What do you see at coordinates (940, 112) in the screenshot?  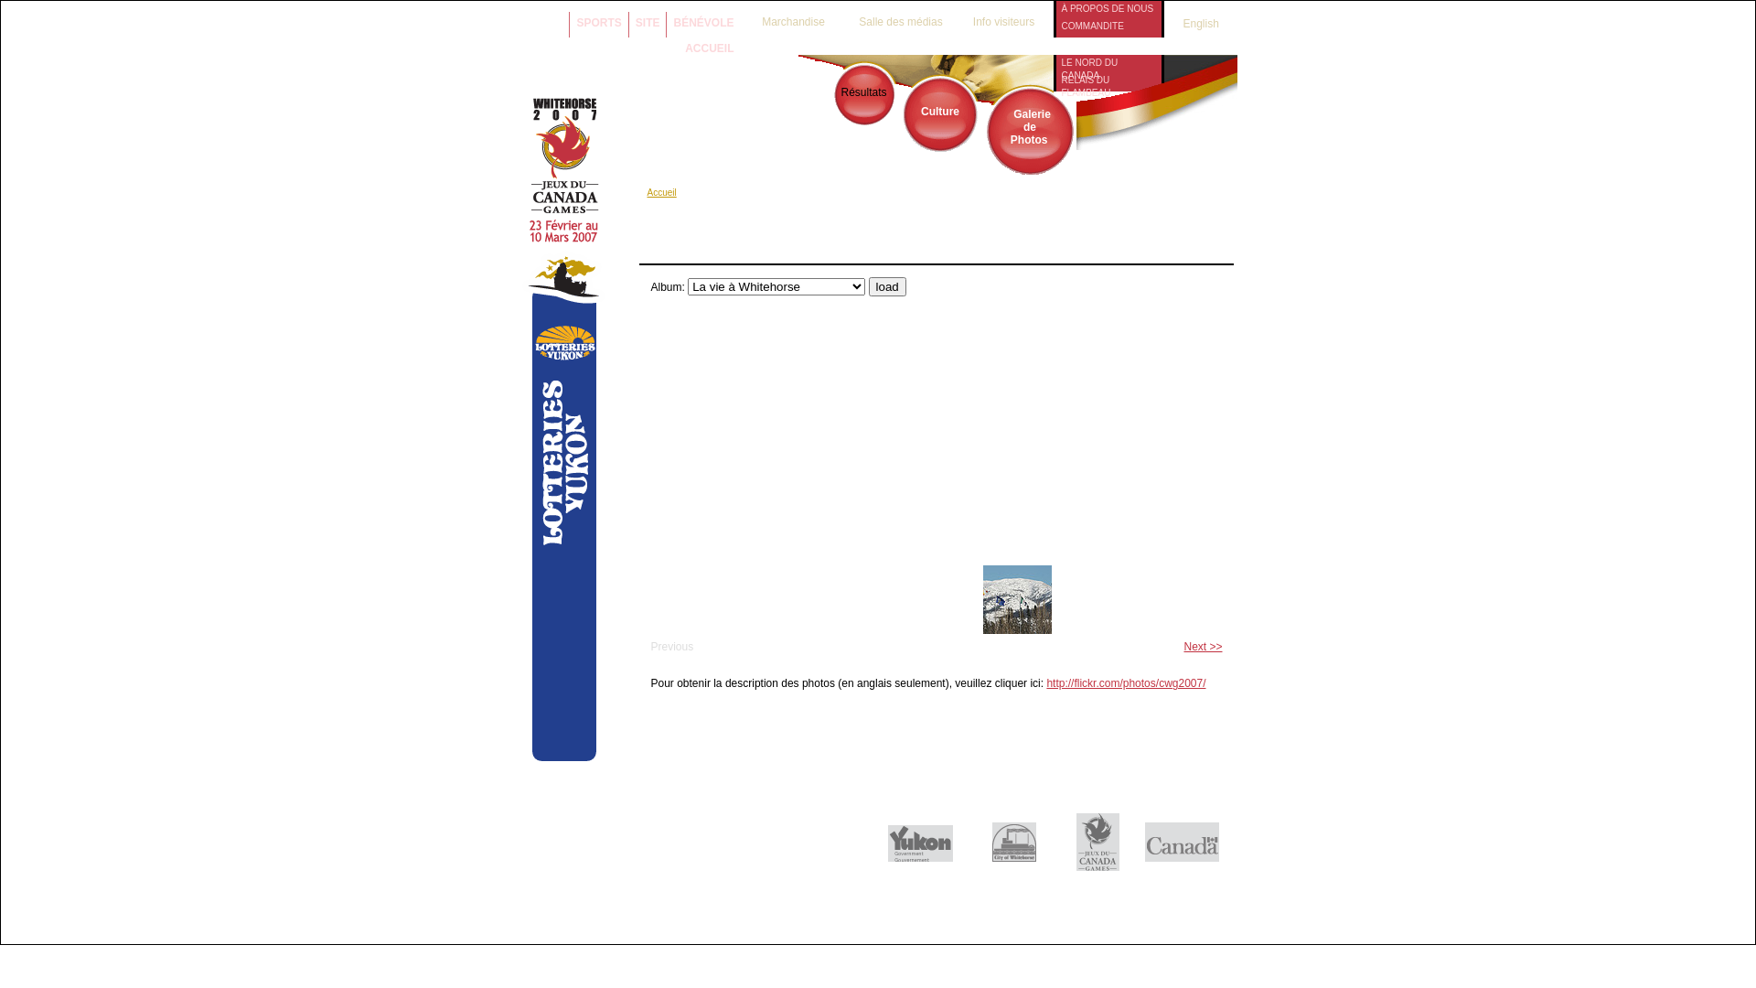 I see `Culture` at bounding box center [940, 112].